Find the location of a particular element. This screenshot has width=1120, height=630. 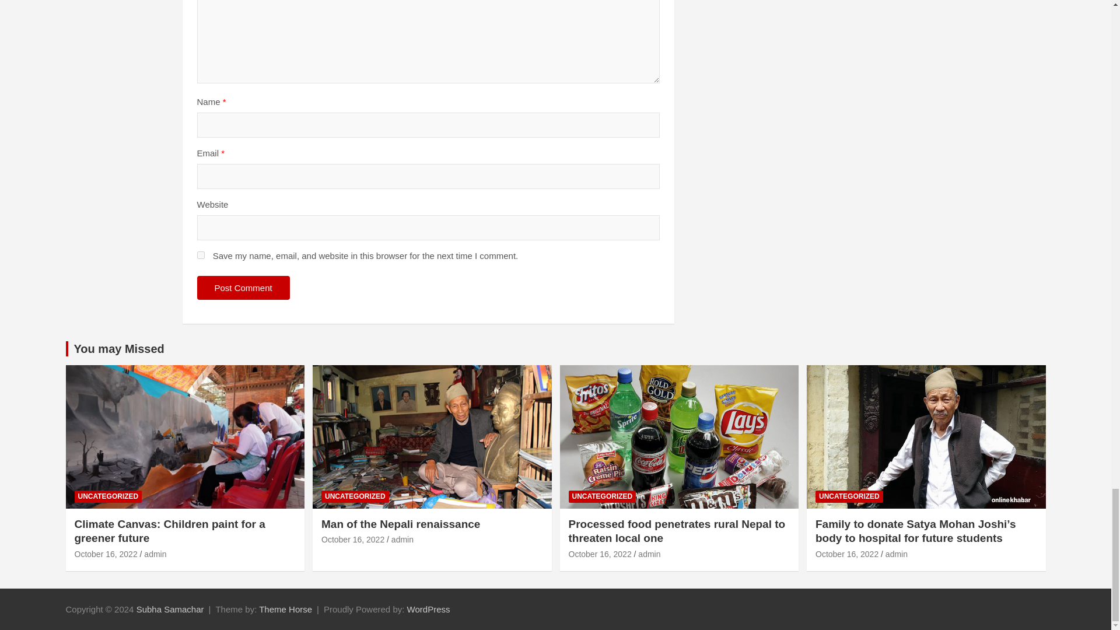

Man of the Nepali renaissance is located at coordinates (352, 539).